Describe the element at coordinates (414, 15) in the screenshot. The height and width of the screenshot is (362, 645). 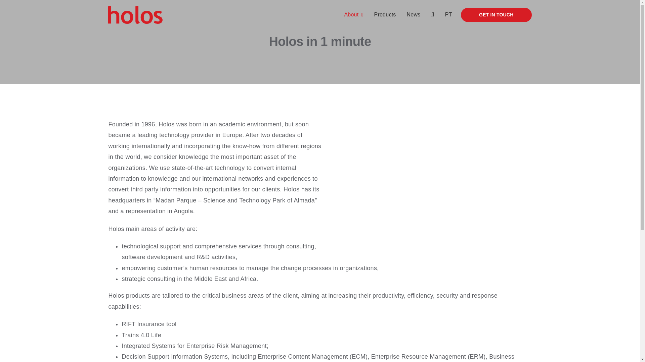
I see `News` at that location.